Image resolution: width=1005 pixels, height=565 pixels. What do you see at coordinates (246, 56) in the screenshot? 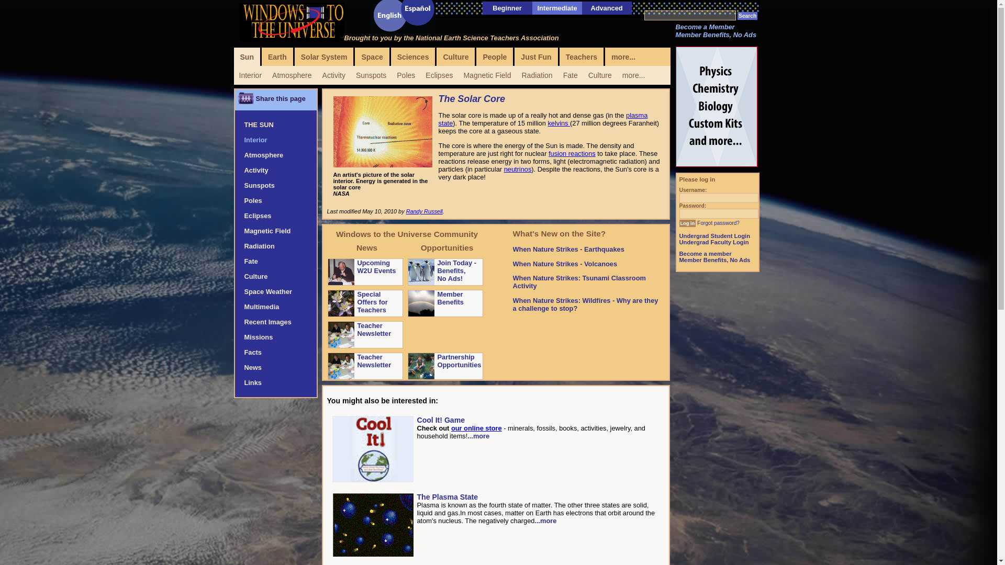
I see `Sun` at bounding box center [246, 56].